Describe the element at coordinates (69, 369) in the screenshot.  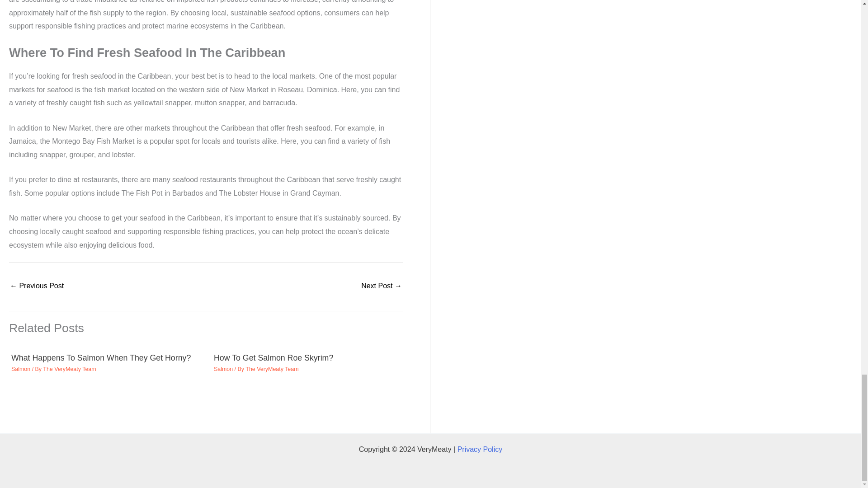
I see `The VeryMeaty Team` at that location.